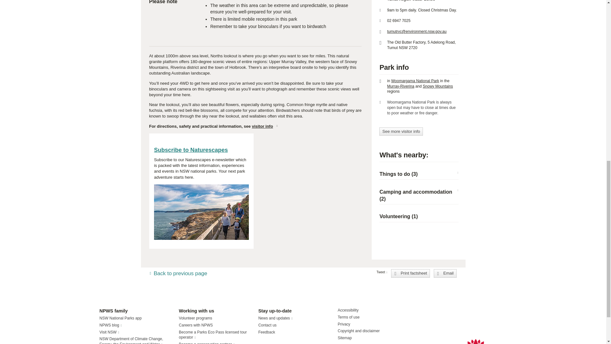 This screenshot has height=344, width=611. Describe the element at coordinates (475, 341) in the screenshot. I see `New South Wales Government` at that location.